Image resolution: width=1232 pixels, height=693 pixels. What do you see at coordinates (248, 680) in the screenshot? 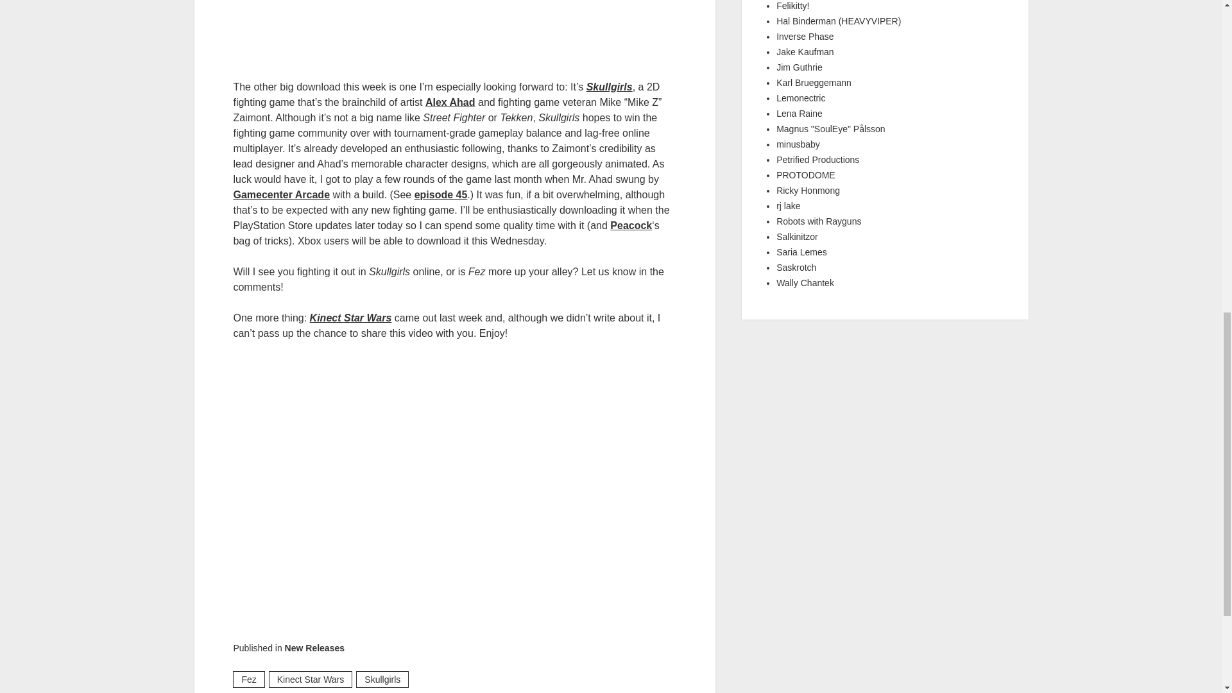
I see `View all posts tagged Fez` at bounding box center [248, 680].